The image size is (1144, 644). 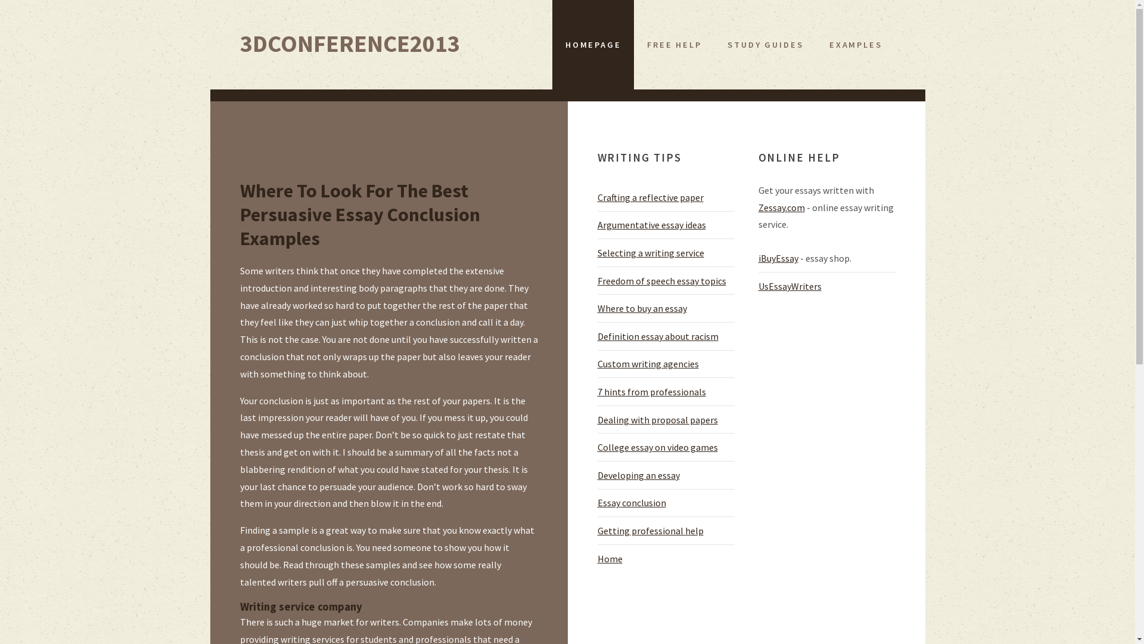 What do you see at coordinates (781, 208) in the screenshot?
I see `Zessay.com` at bounding box center [781, 208].